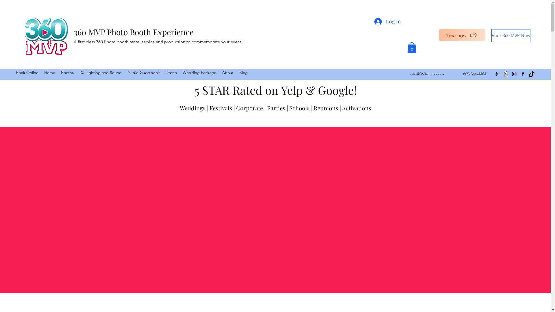 The height and width of the screenshot is (312, 555). Describe the element at coordinates (50, 73) in the screenshot. I see `Home` at that location.